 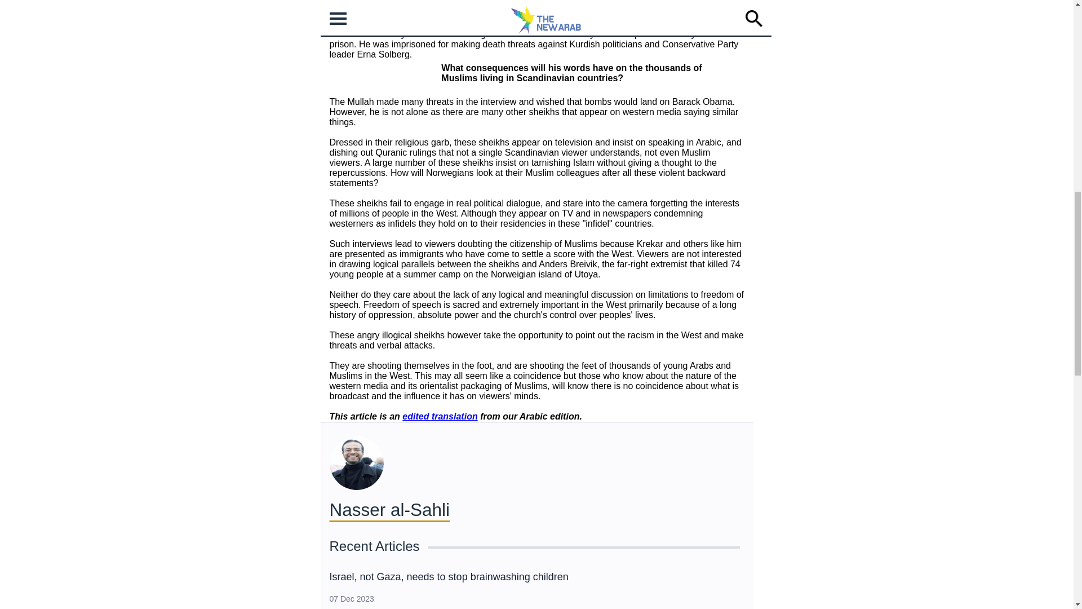 I want to click on Nasser al-Sahli, so click(x=389, y=510).